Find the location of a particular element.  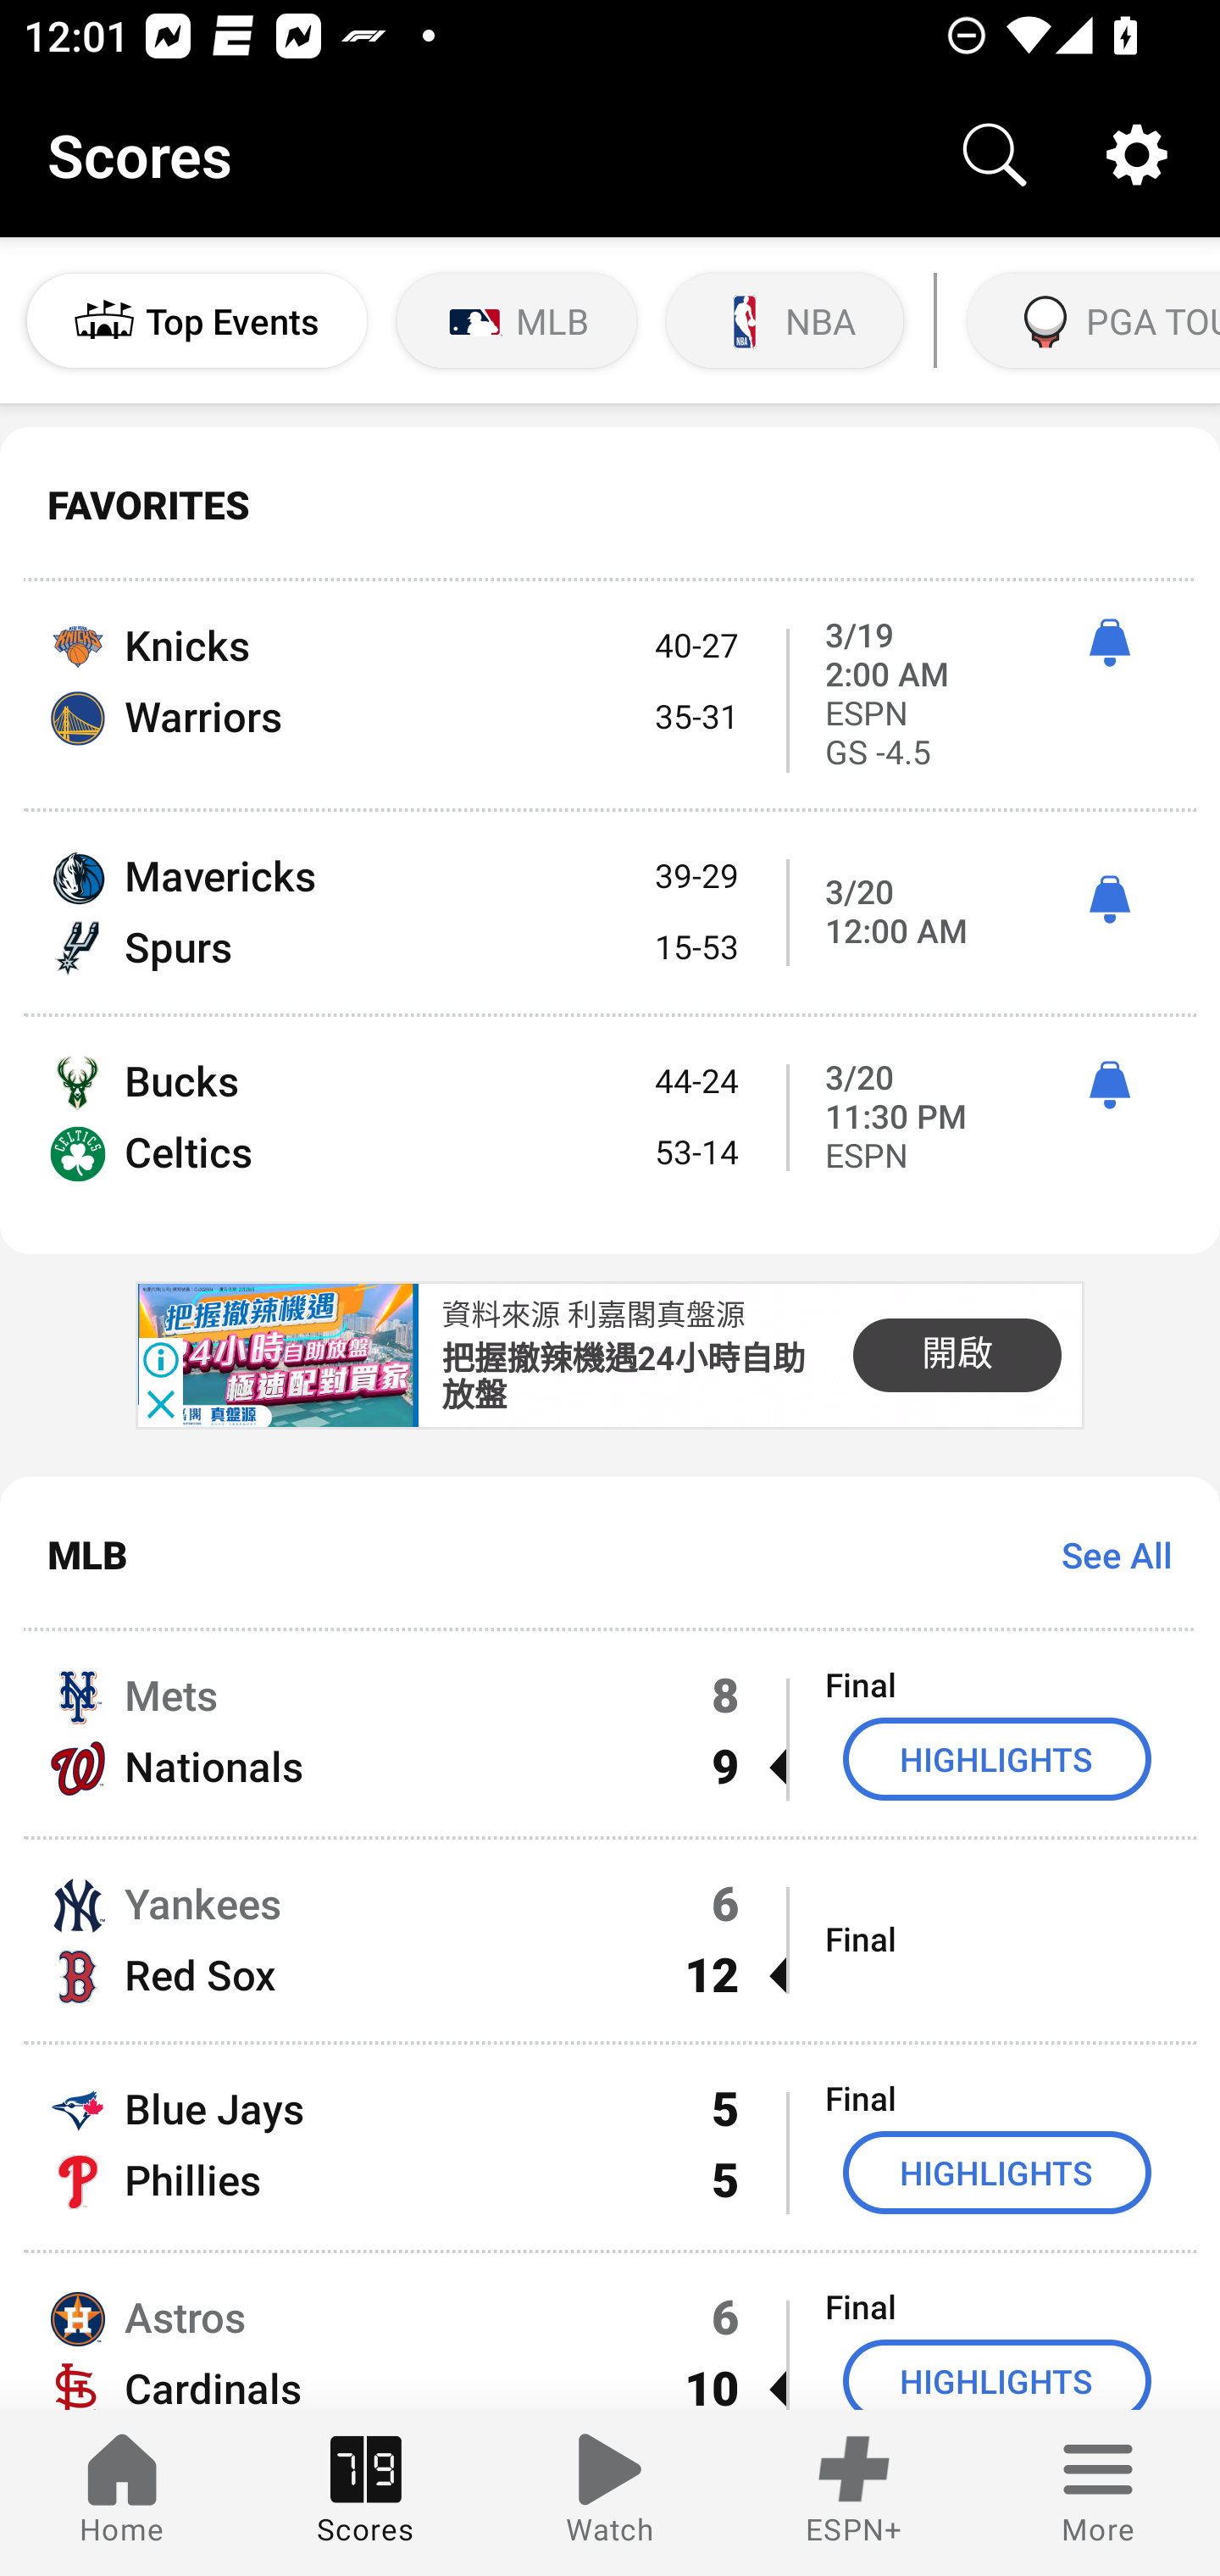

Yankees 6 Red Sox 12  Final is located at coordinates (610, 1939).